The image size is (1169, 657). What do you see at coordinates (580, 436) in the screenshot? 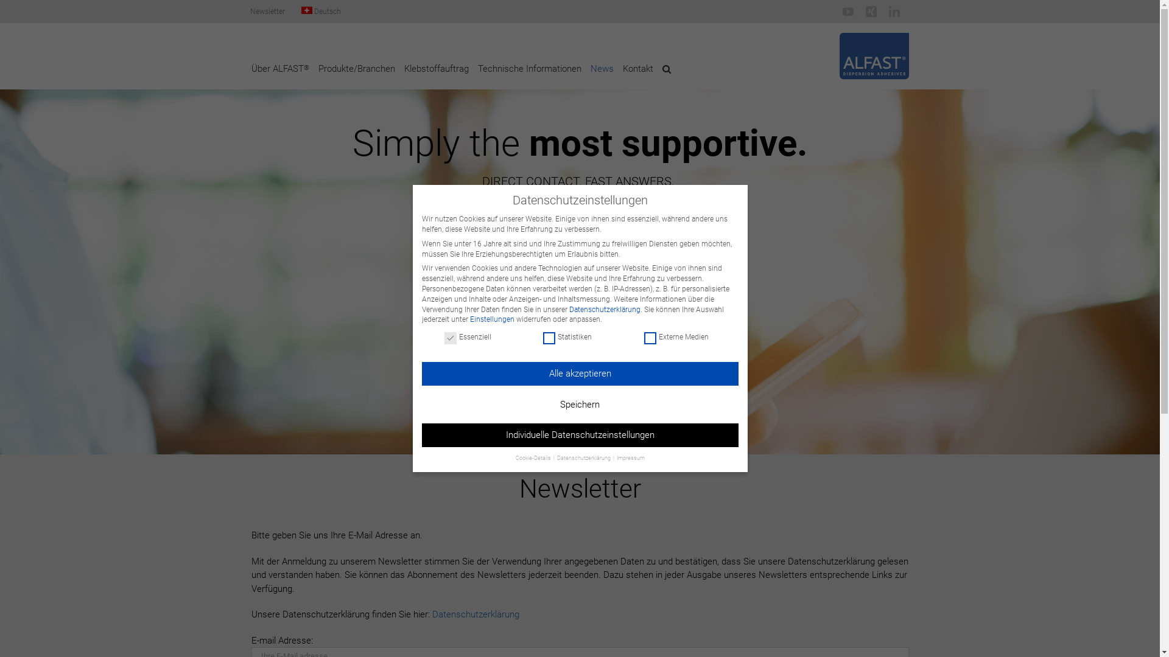
I see `Individuelle Datenschutzeinstellungen` at bounding box center [580, 436].